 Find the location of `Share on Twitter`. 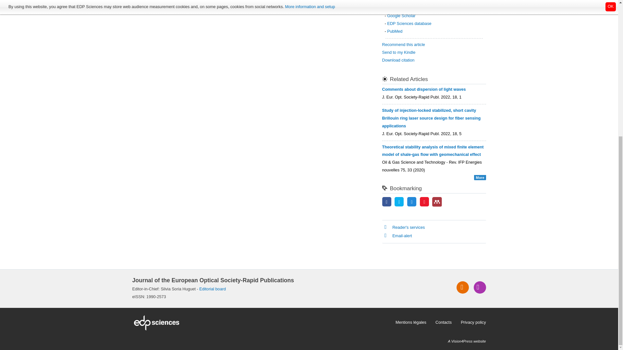

Share on Twitter is located at coordinates (399, 202).